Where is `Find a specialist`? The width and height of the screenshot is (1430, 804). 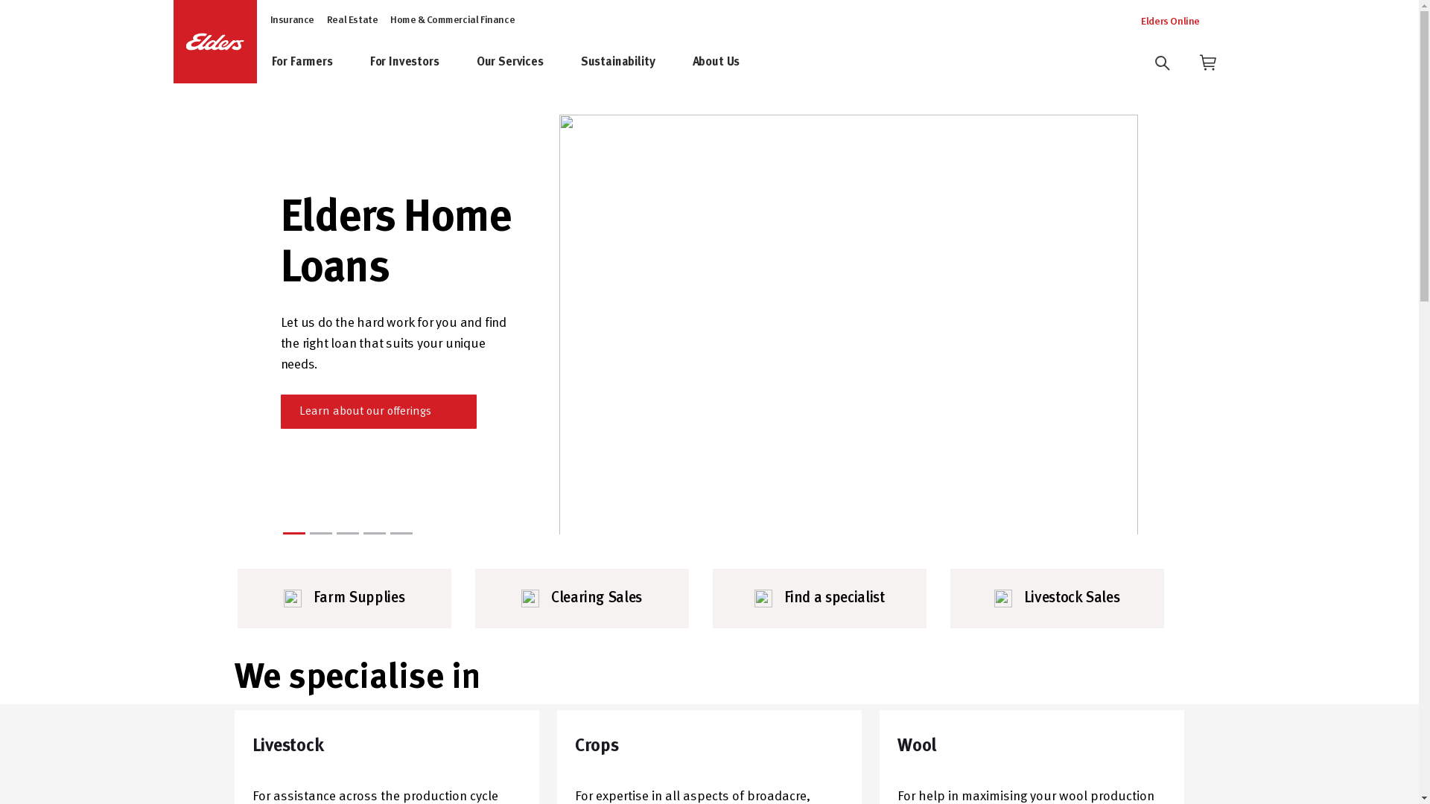
Find a specialist is located at coordinates (819, 599).